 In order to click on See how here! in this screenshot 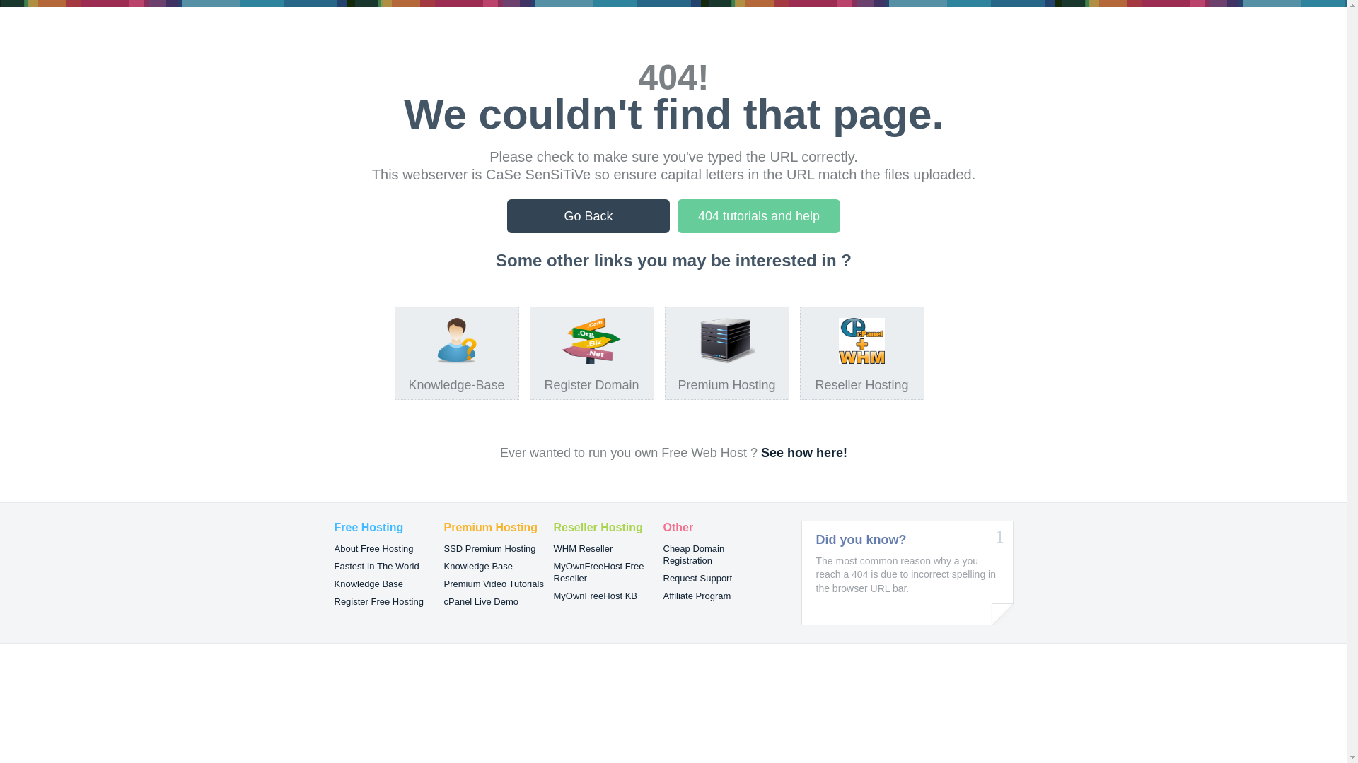, I will do `click(804, 453)`.